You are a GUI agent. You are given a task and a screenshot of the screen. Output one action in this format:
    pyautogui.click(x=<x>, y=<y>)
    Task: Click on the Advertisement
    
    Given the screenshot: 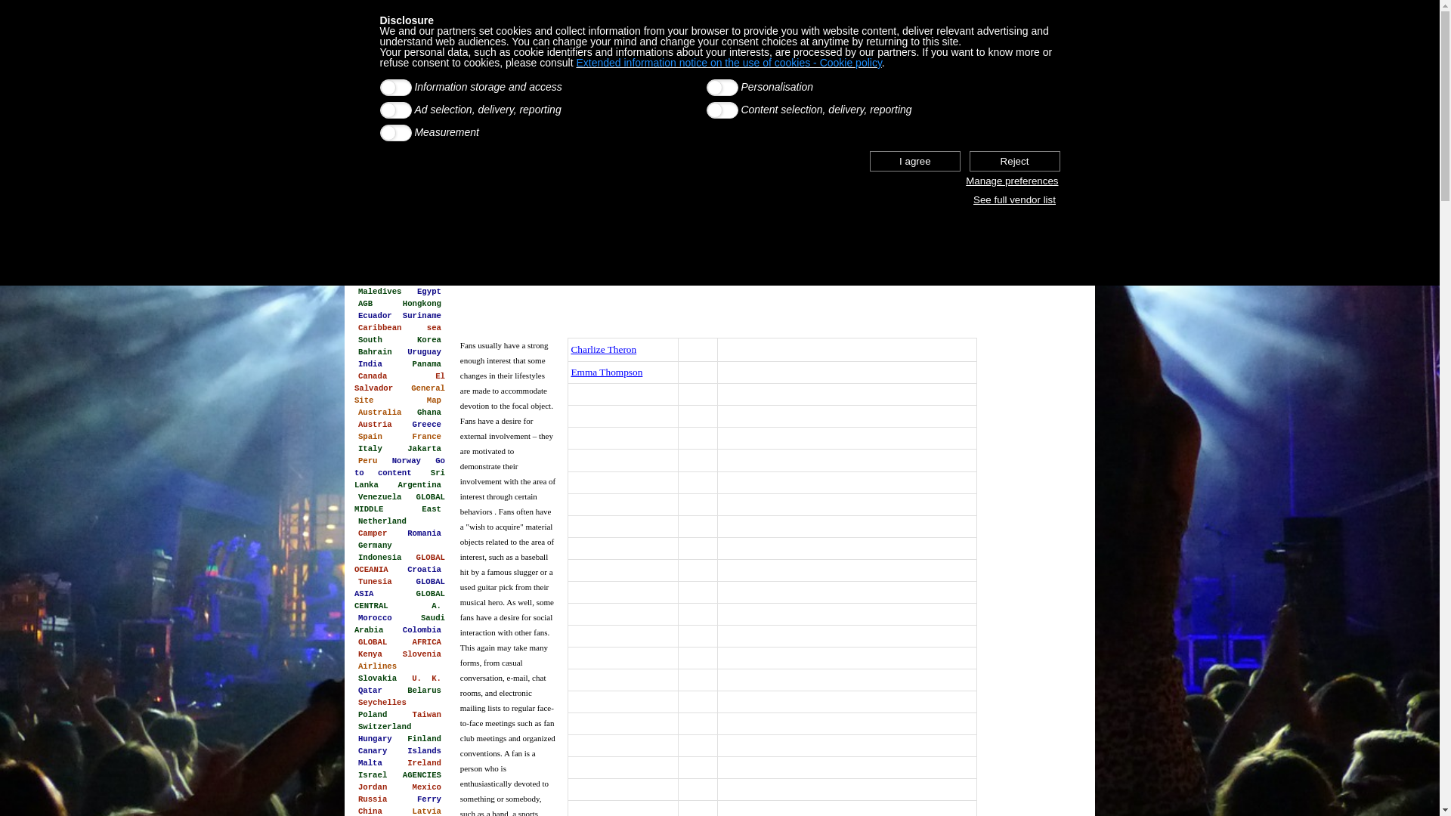 What is the action you would take?
    pyautogui.click(x=1033, y=511)
    